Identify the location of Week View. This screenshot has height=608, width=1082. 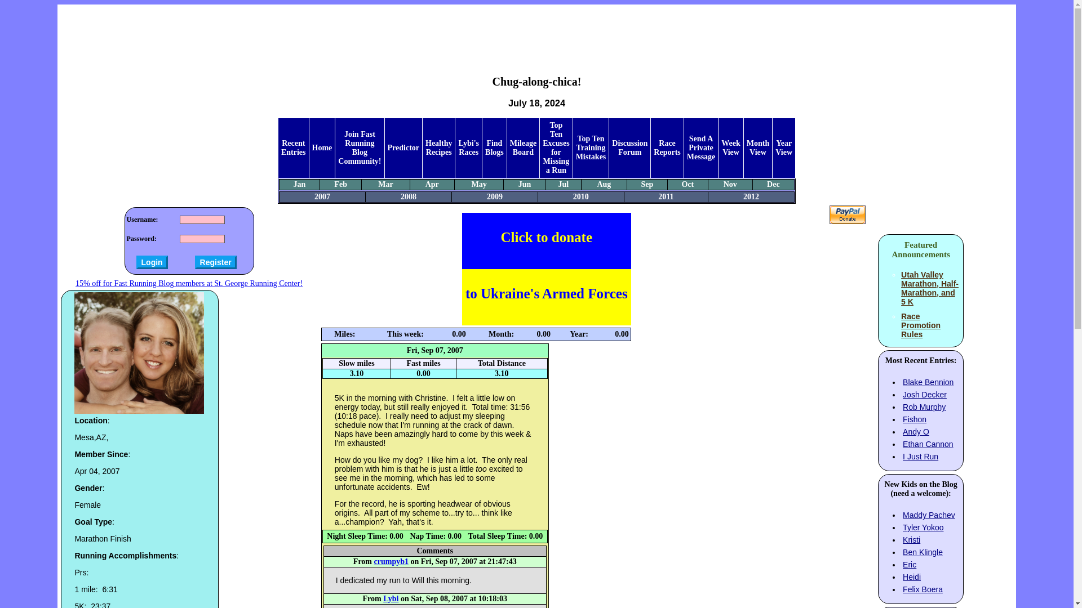
(730, 147).